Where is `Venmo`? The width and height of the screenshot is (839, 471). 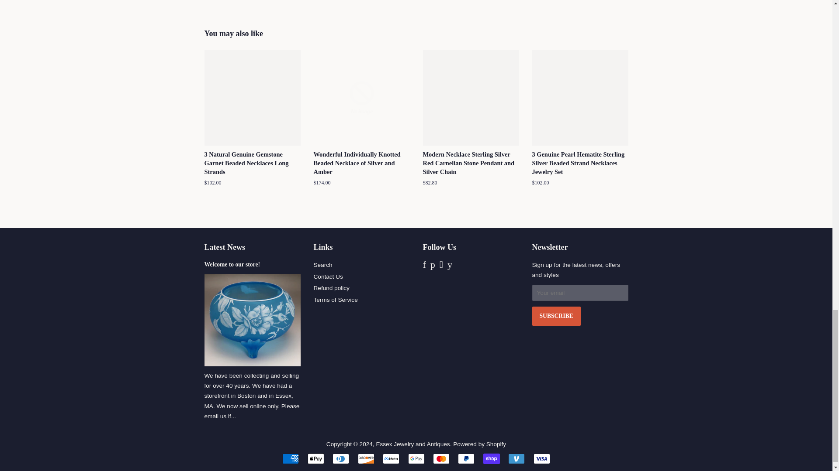 Venmo is located at coordinates (517, 459).